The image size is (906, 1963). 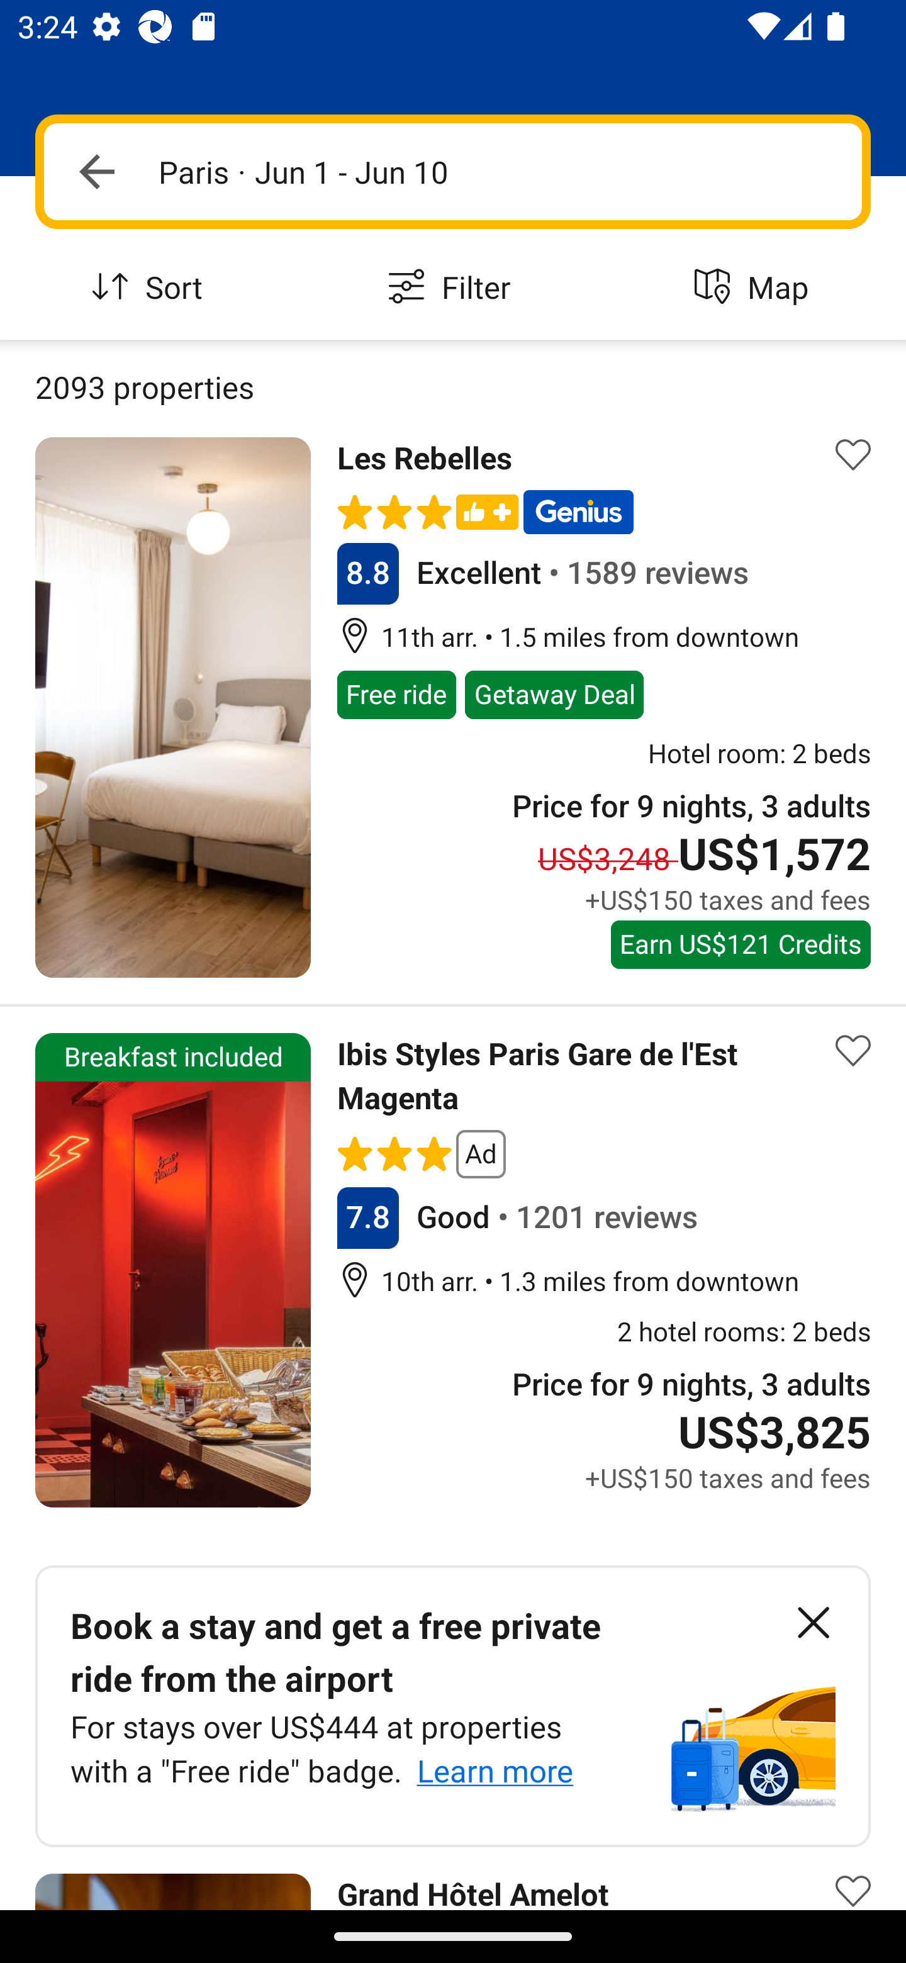 What do you see at coordinates (453, 171) in the screenshot?
I see `Navigate up Paris · Jun 1 - Jun 10` at bounding box center [453, 171].